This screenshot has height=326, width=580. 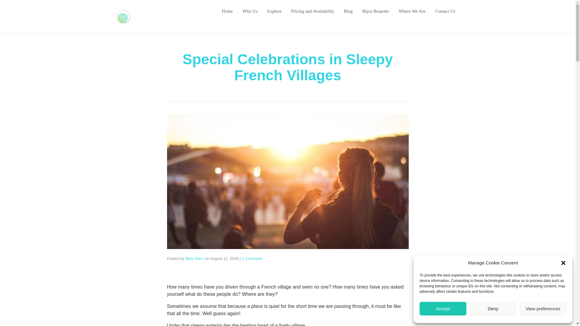 I want to click on Posts by Bijou Barn, so click(x=195, y=258).